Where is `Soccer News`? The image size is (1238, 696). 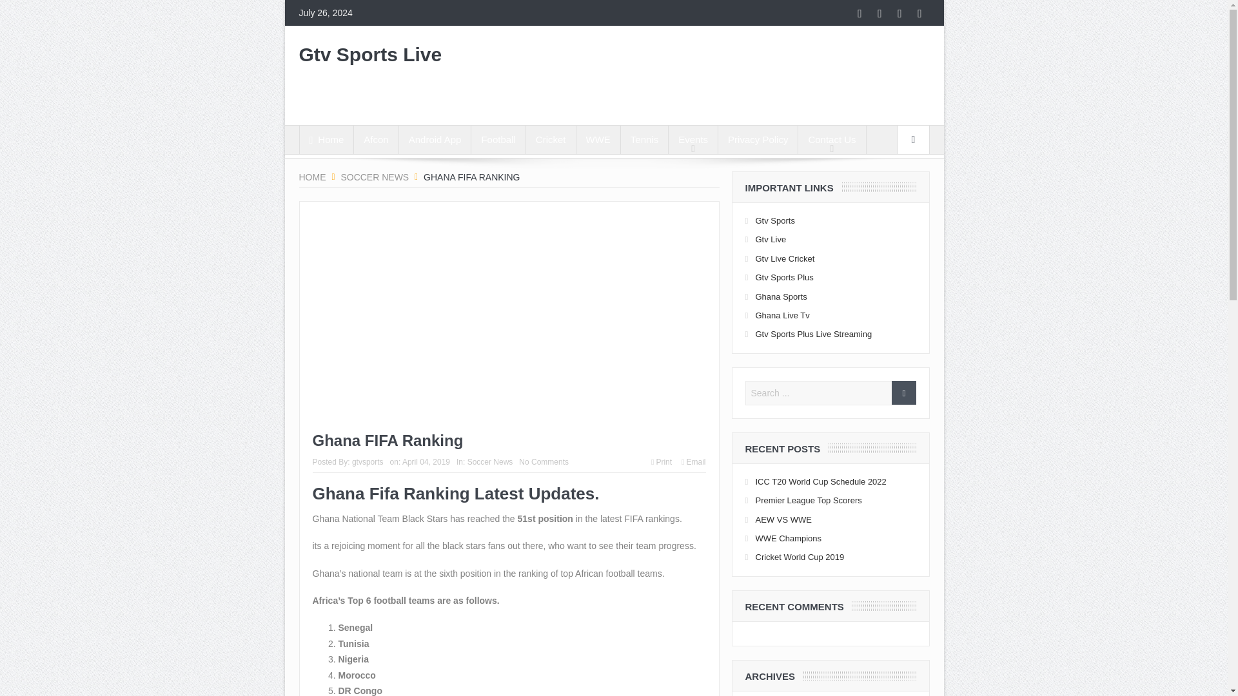 Soccer News is located at coordinates (490, 461).